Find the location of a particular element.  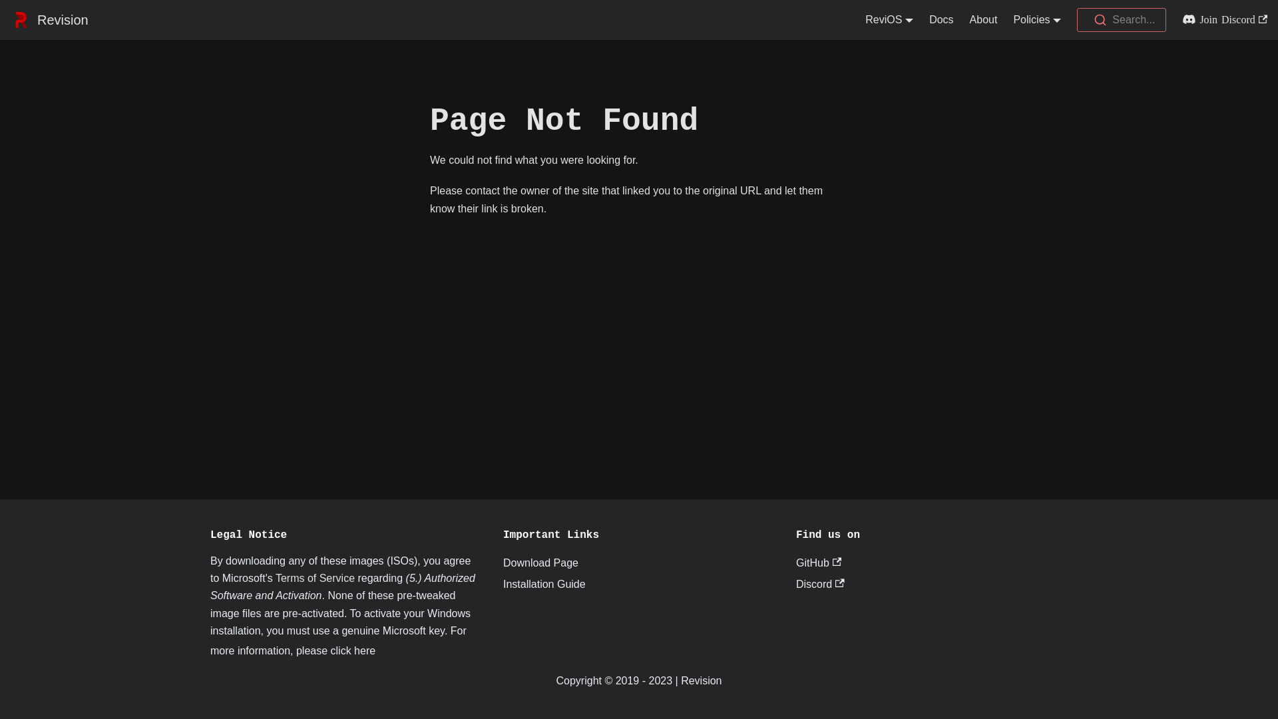

Docs is located at coordinates (941, 20).